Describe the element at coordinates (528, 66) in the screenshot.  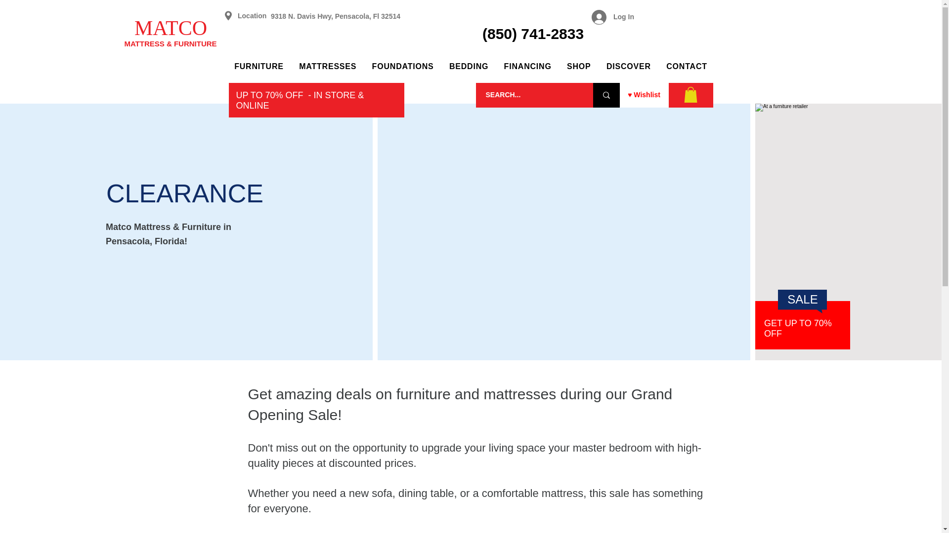
I see `FINANCING` at that location.